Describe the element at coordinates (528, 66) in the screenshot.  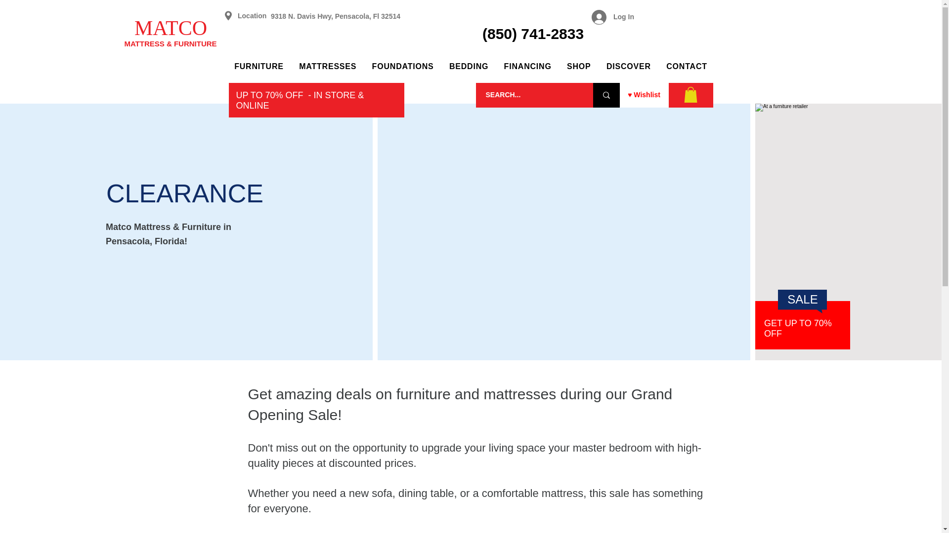
I see `FINANCING` at that location.